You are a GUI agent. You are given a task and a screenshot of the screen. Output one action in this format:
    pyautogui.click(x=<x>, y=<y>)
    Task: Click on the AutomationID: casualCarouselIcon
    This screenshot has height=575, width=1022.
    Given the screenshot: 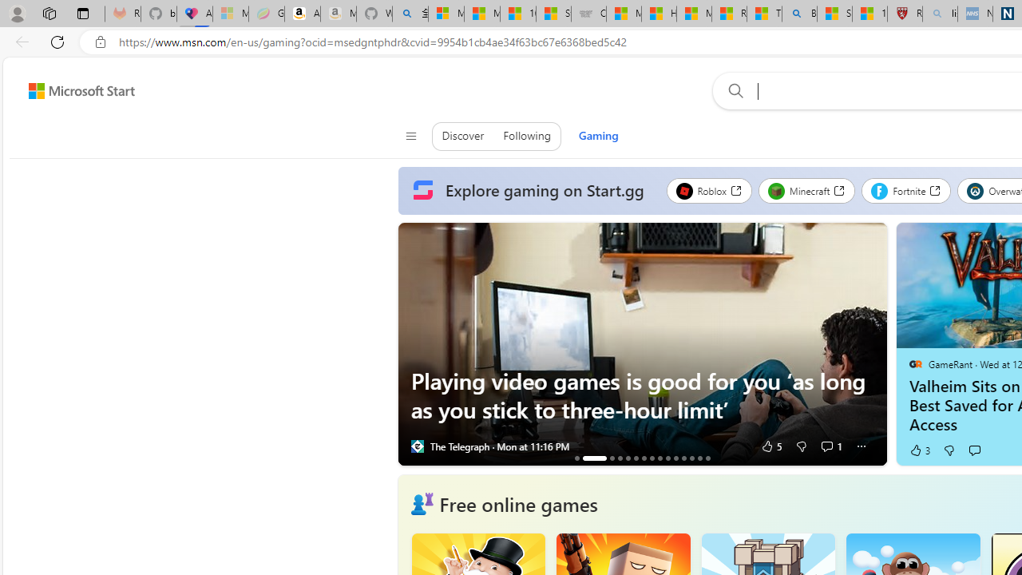 What is the action you would take?
    pyautogui.click(x=422, y=504)
    